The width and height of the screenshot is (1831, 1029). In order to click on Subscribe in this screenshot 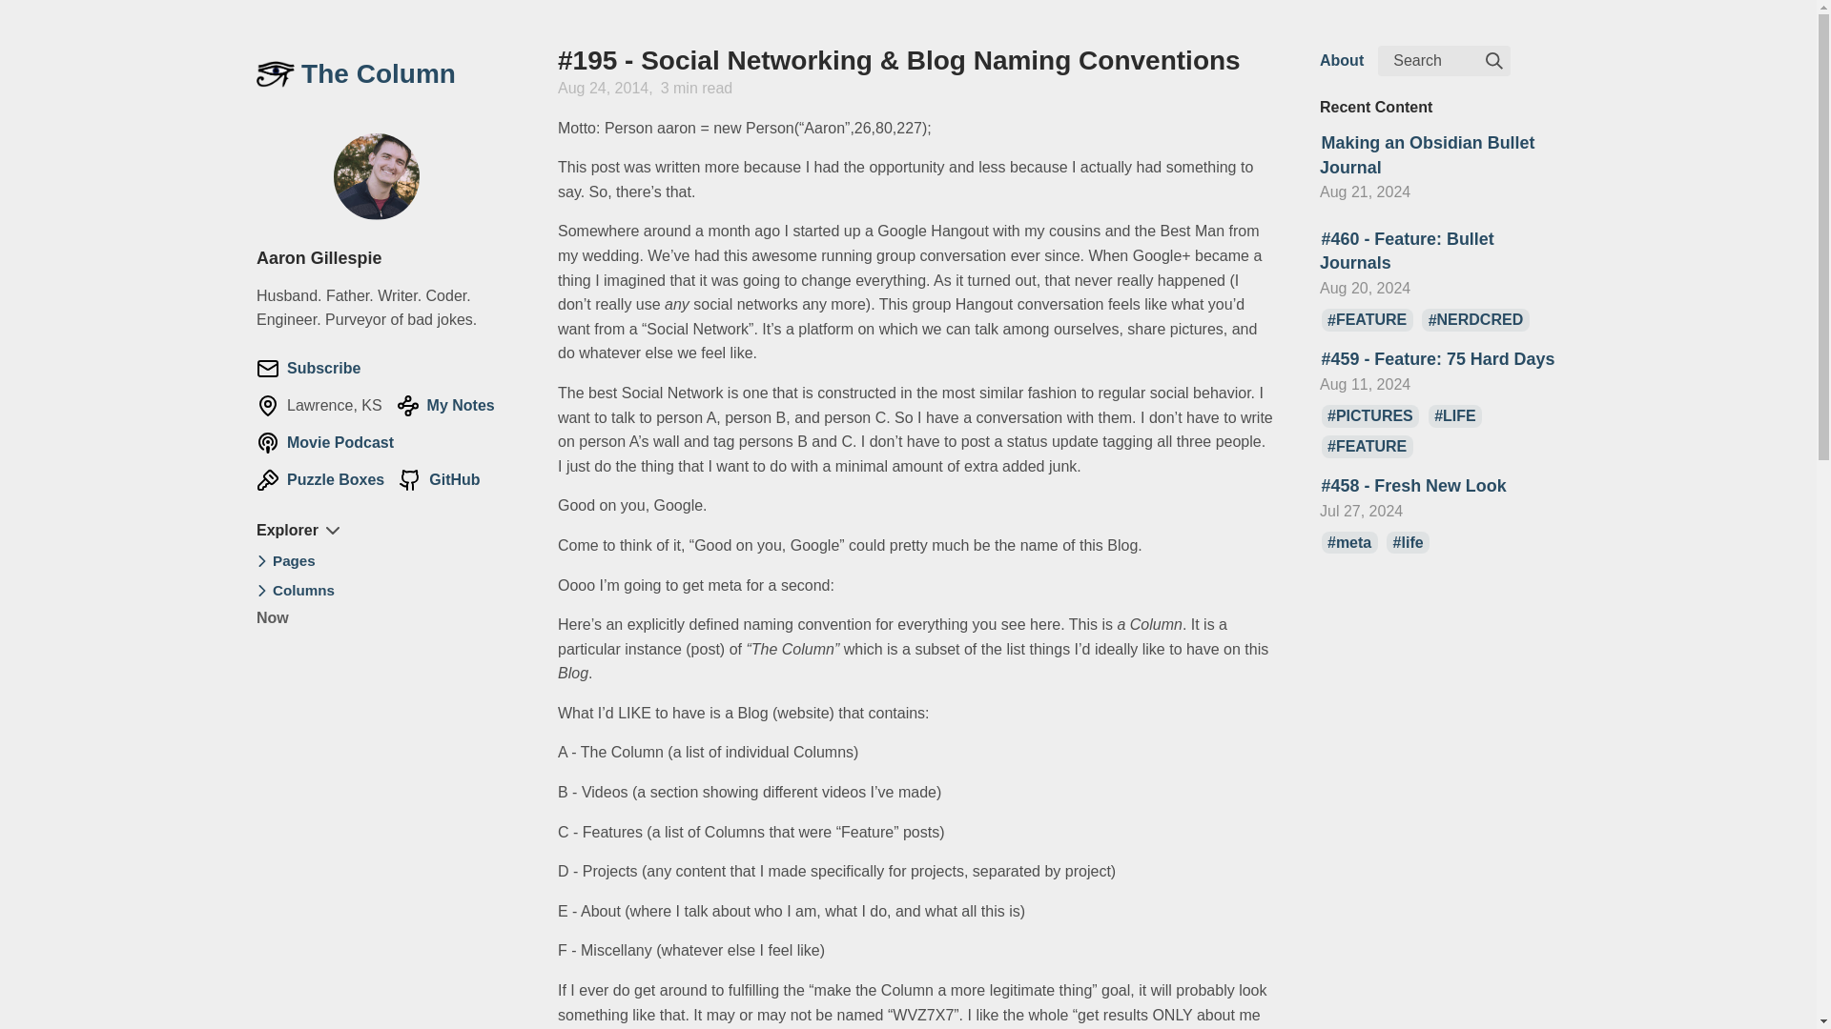, I will do `click(308, 368)`.